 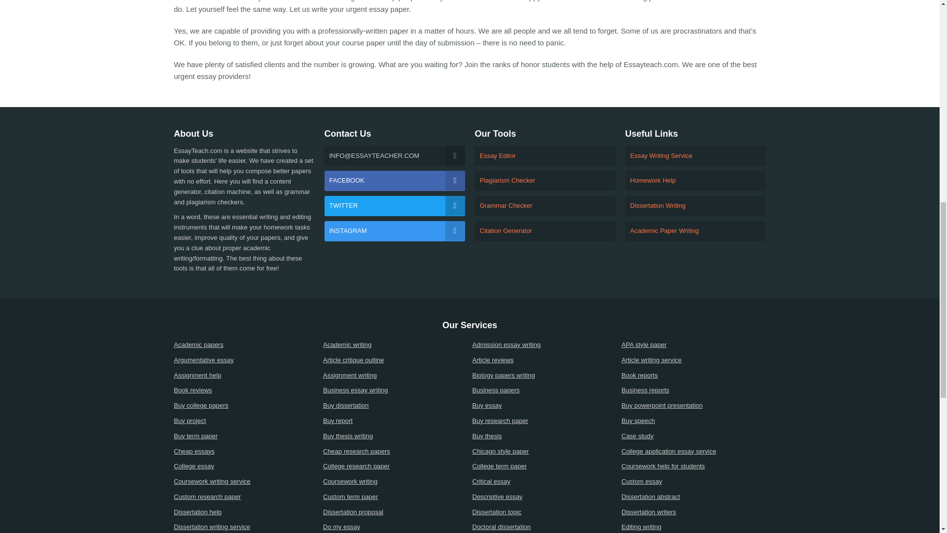 What do you see at coordinates (395, 406) in the screenshot?
I see `Buy dissertation` at bounding box center [395, 406].